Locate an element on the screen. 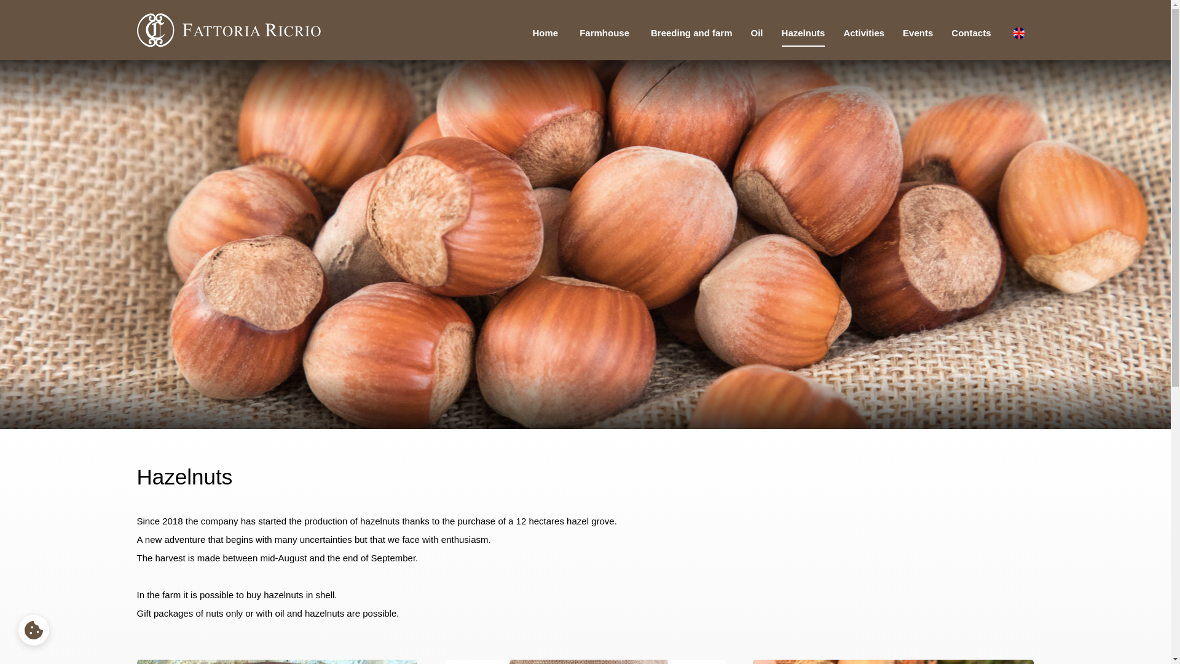 Image resolution: width=1180 pixels, height=664 pixels. English is located at coordinates (1018, 33).